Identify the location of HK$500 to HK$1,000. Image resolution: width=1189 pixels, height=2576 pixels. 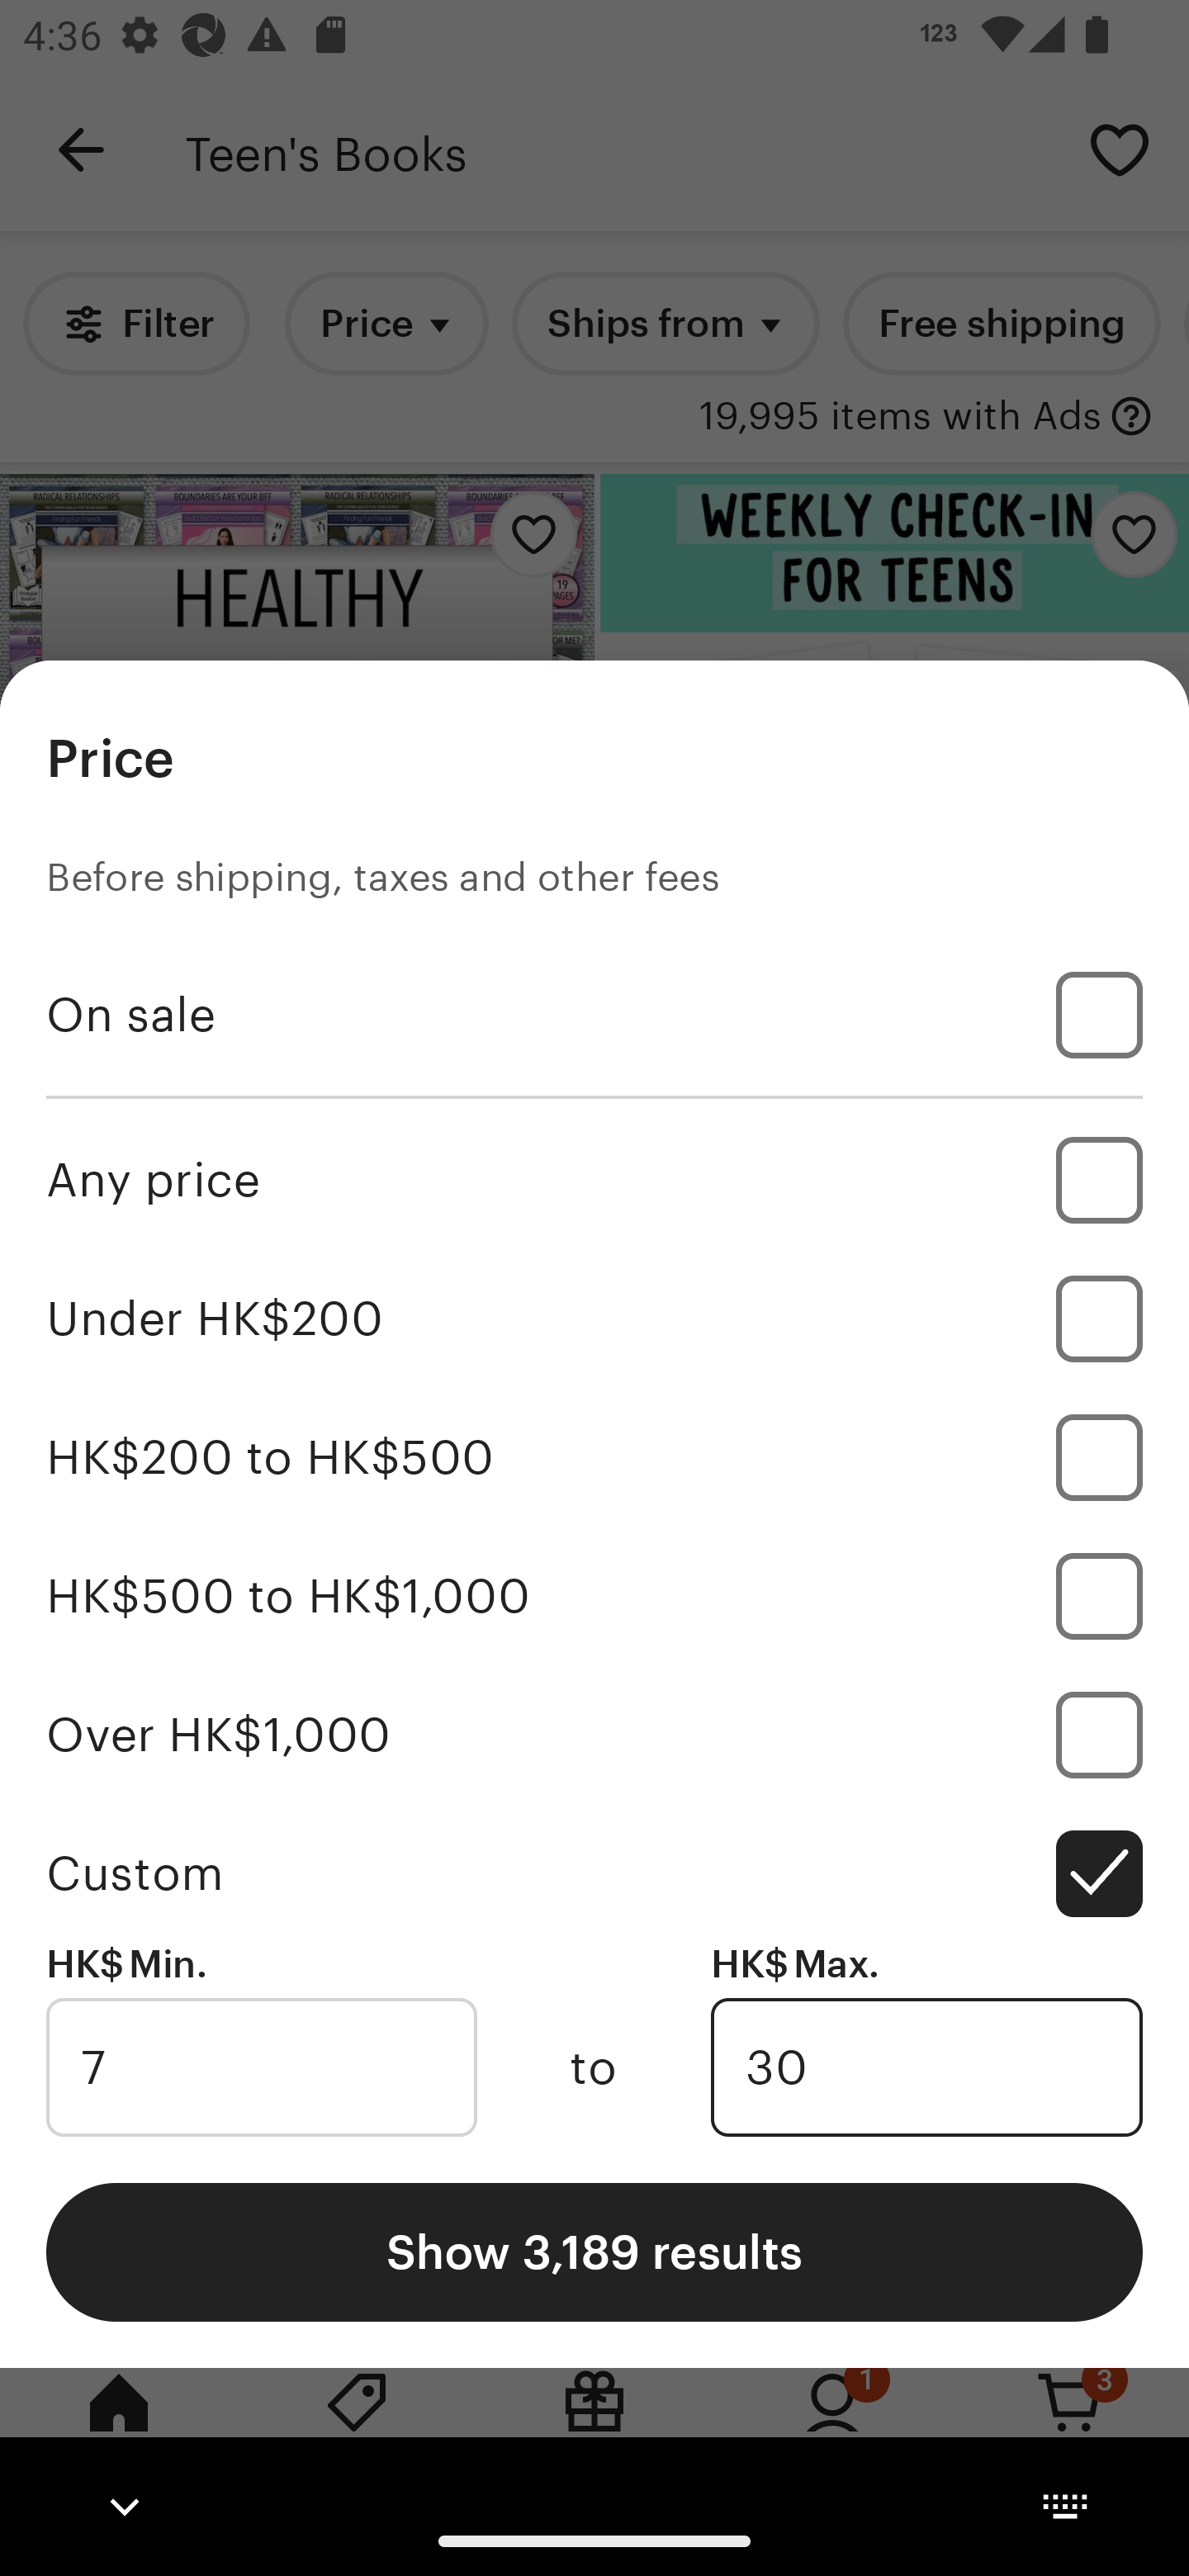
(594, 1595).